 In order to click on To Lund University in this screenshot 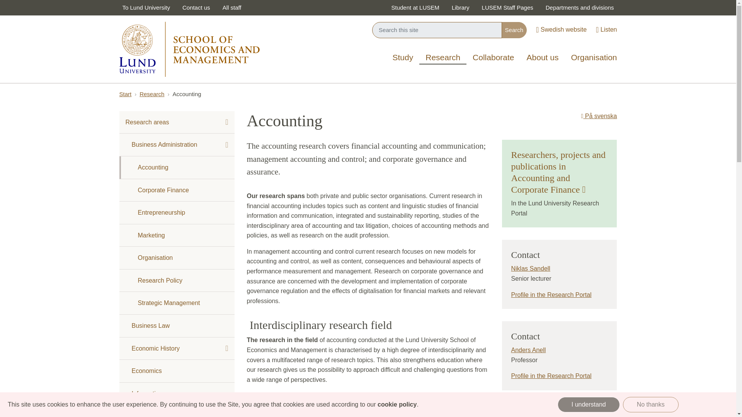, I will do `click(146, 8)`.